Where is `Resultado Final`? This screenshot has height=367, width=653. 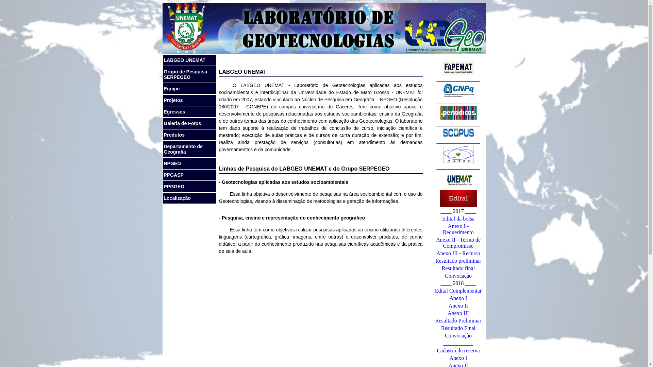 Resultado Final is located at coordinates (458, 328).